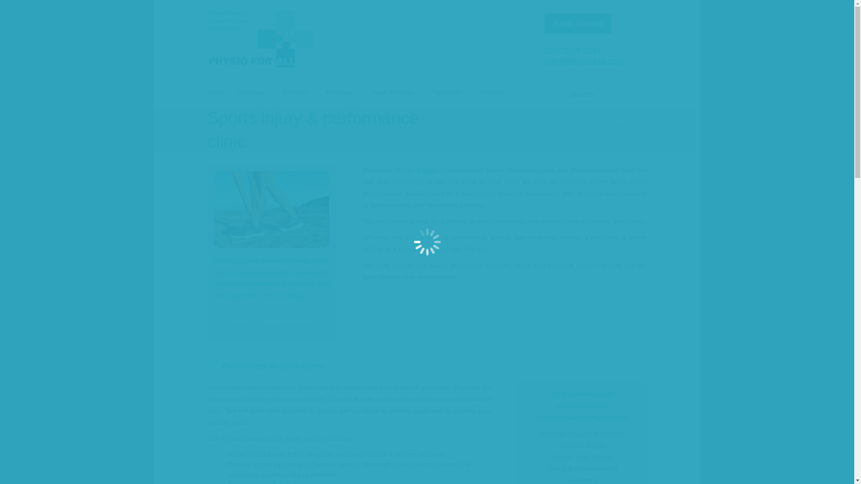  I want to click on Home, so click(222, 93).